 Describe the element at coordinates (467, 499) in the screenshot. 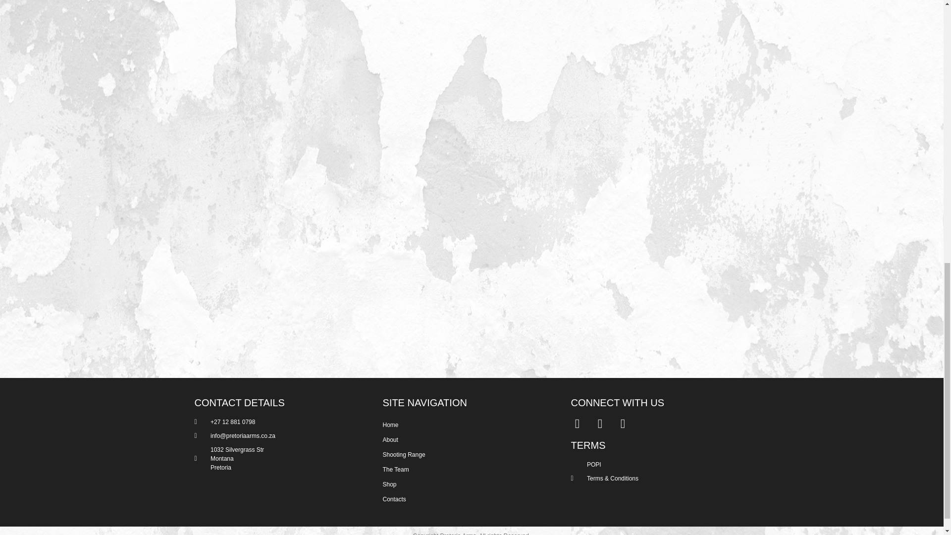

I see `Contacts` at that location.